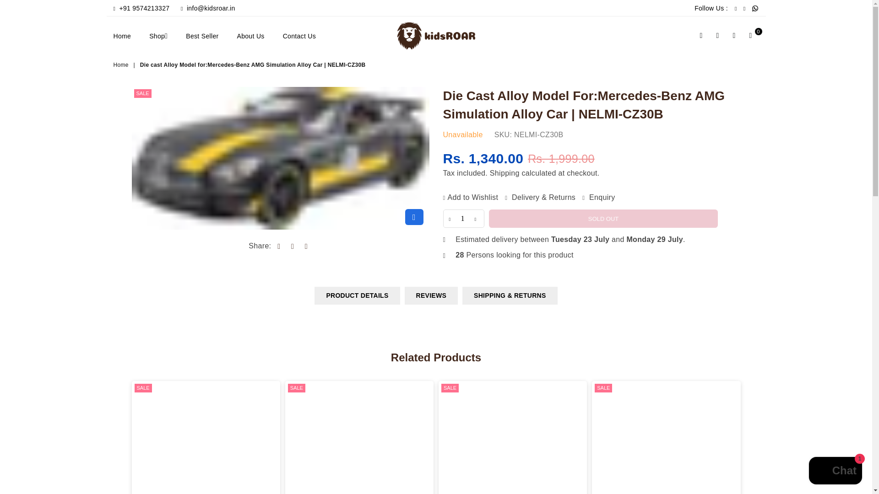 The width and height of the screenshot is (879, 494). Describe the element at coordinates (751, 36) in the screenshot. I see `Cart` at that location.